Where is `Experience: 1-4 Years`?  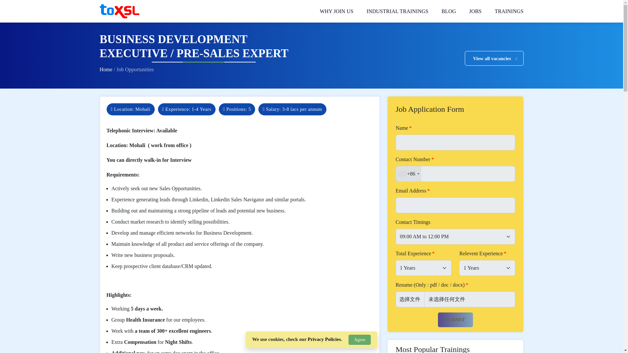
Experience: 1-4 Years is located at coordinates (186, 109).